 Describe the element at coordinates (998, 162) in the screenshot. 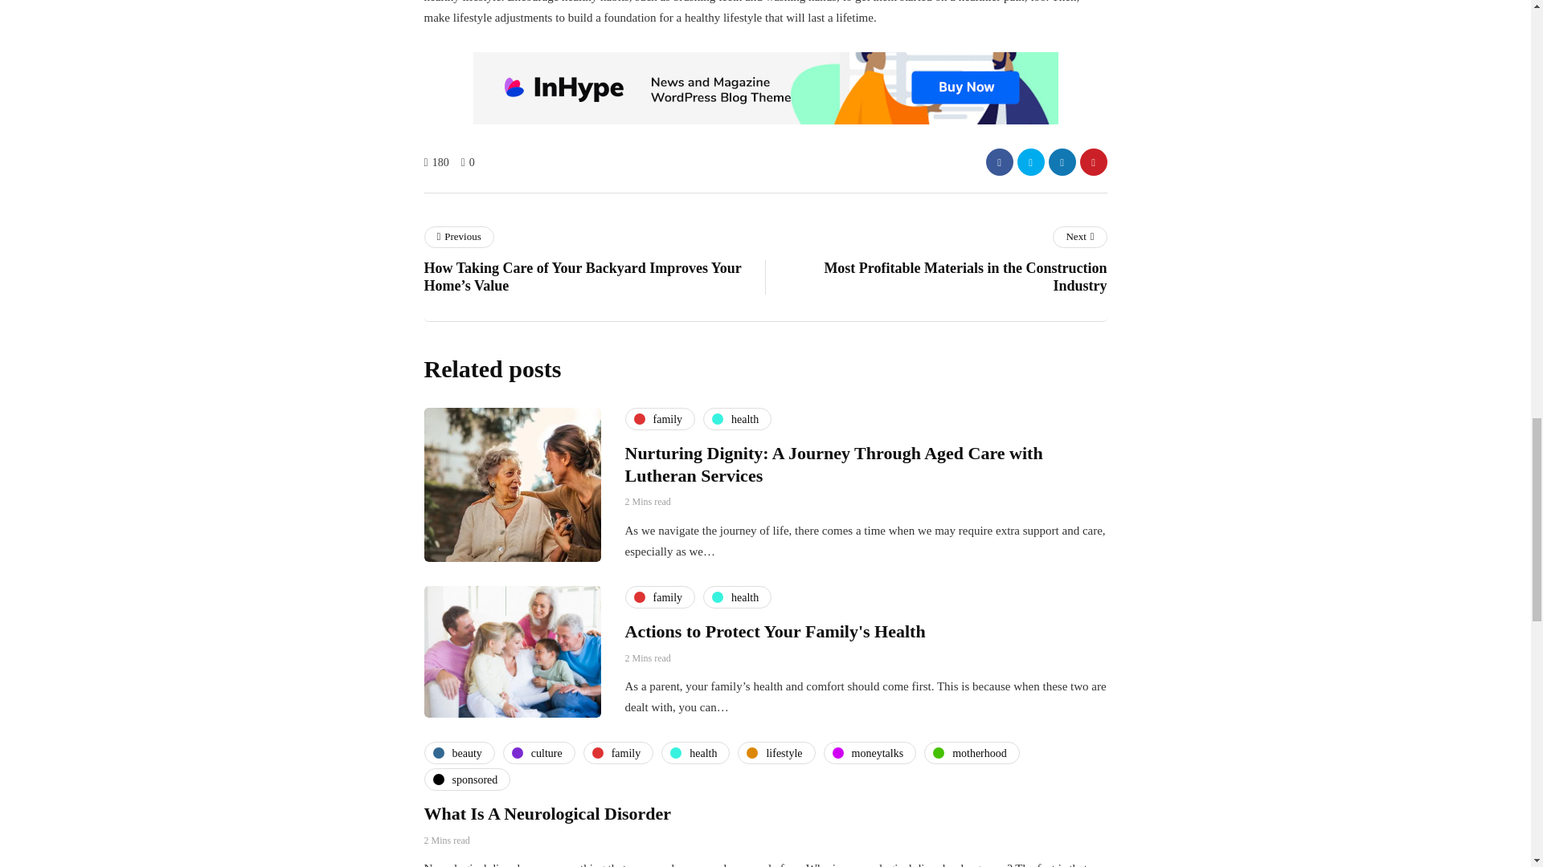

I see `Share with Facebook` at that location.